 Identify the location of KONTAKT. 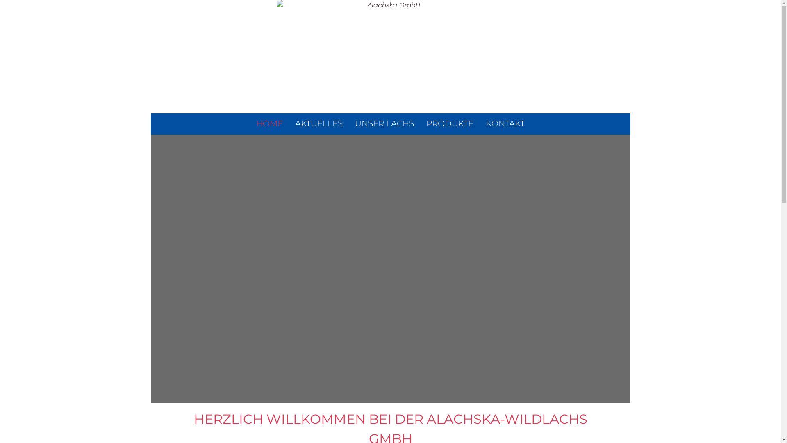
(505, 123).